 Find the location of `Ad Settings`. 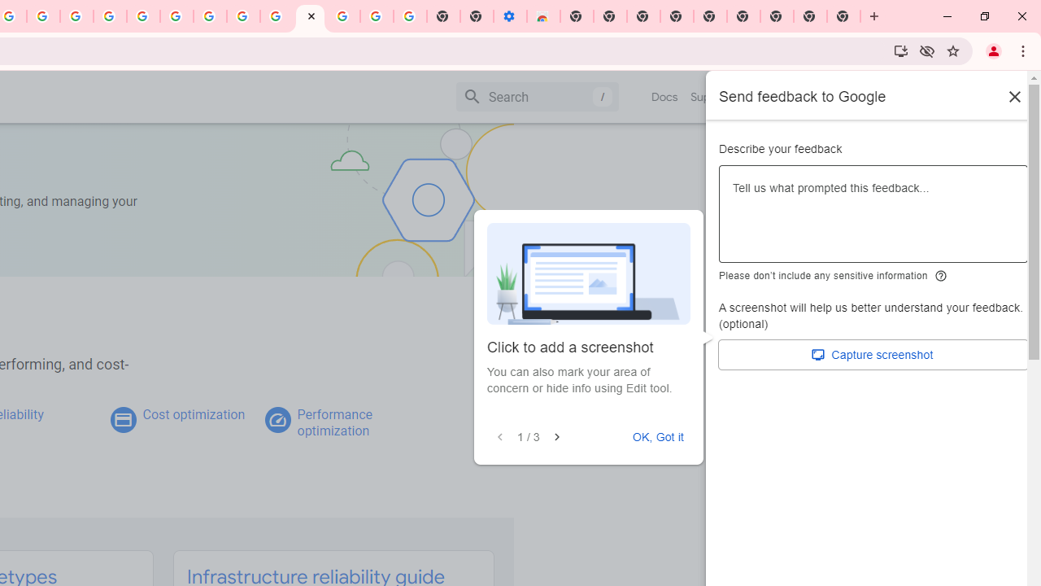

Ad Settings is located at coordinates (111, 16).